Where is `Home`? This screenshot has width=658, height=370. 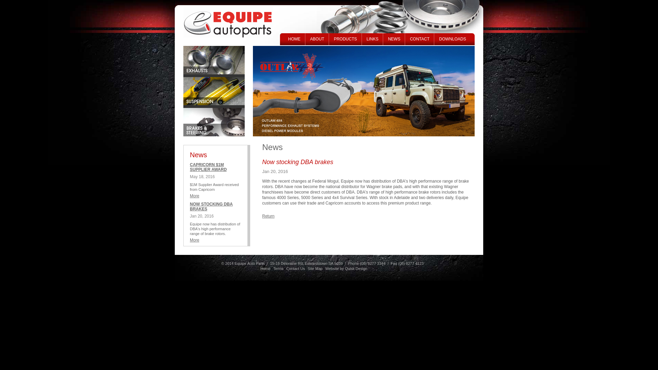 Home is located at coordinates (265, 269).